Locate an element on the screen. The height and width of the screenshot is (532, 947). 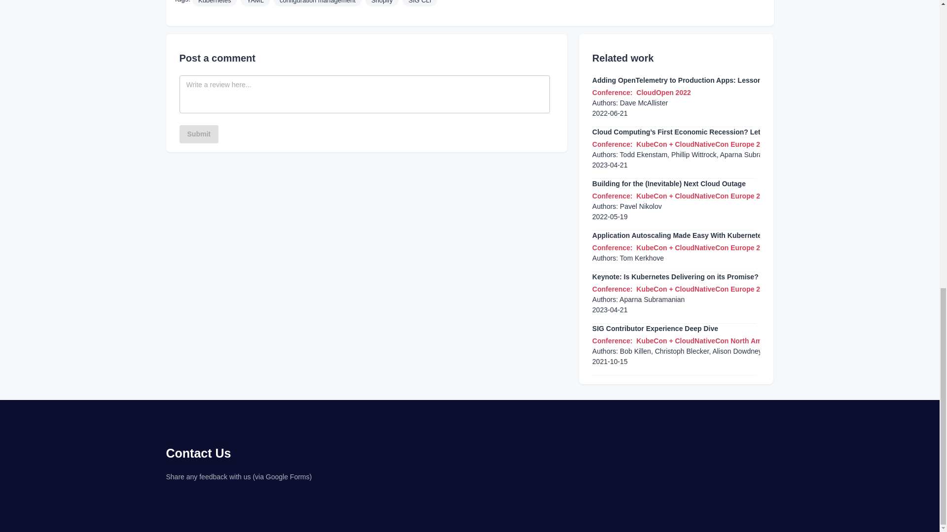
SIG Contributor Experience Deep Dive is located at coordinates (655, 329).